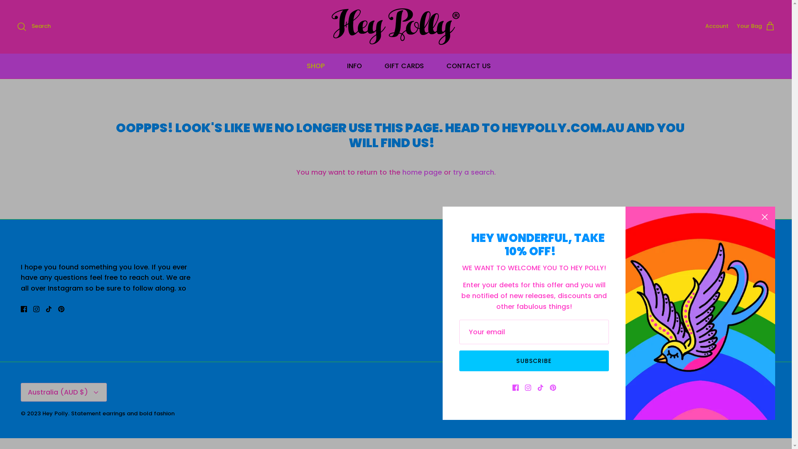 The image size is (798, 449). I want to click on Pinterest, so click(62, 309).